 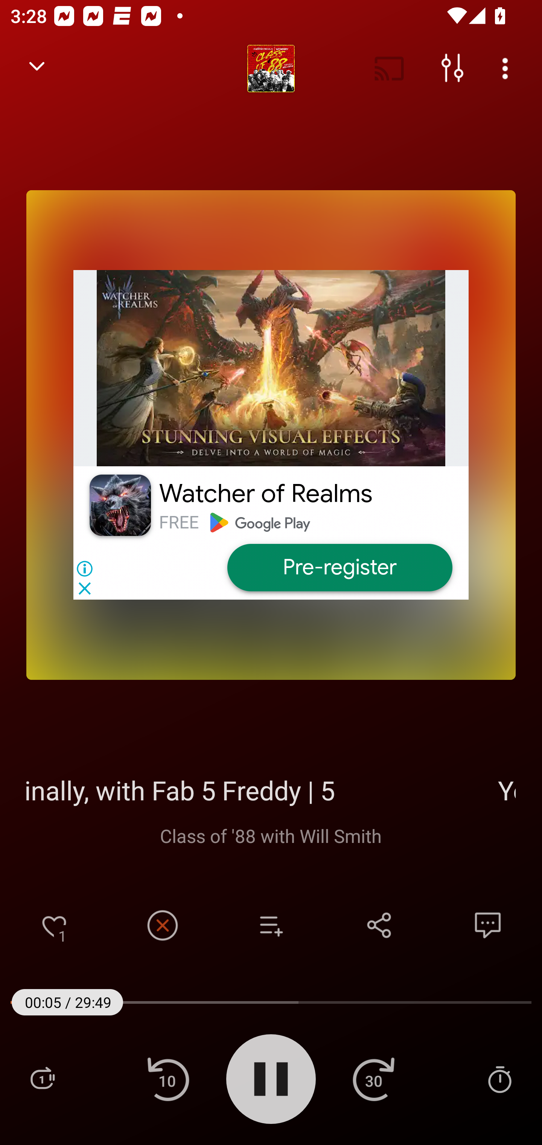 I want to click on Add to Favorites, so click(x=54, y=925).